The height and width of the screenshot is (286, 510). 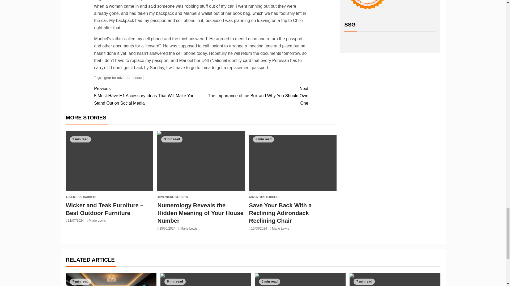 What do you see at coordinates (293, 161) in the screenshot?
I see `Save Your Back With a Reclining Adirondack Reclining Chair` at bounding box center [293, 161].